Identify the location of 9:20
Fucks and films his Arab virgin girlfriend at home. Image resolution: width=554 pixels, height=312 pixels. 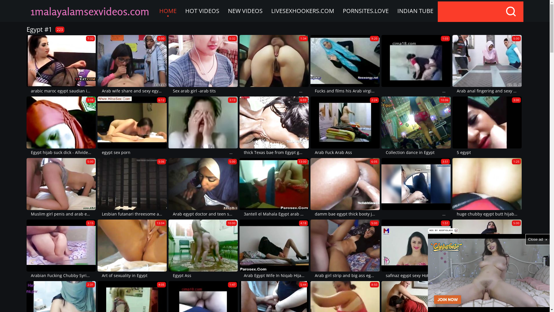
(345, 65).